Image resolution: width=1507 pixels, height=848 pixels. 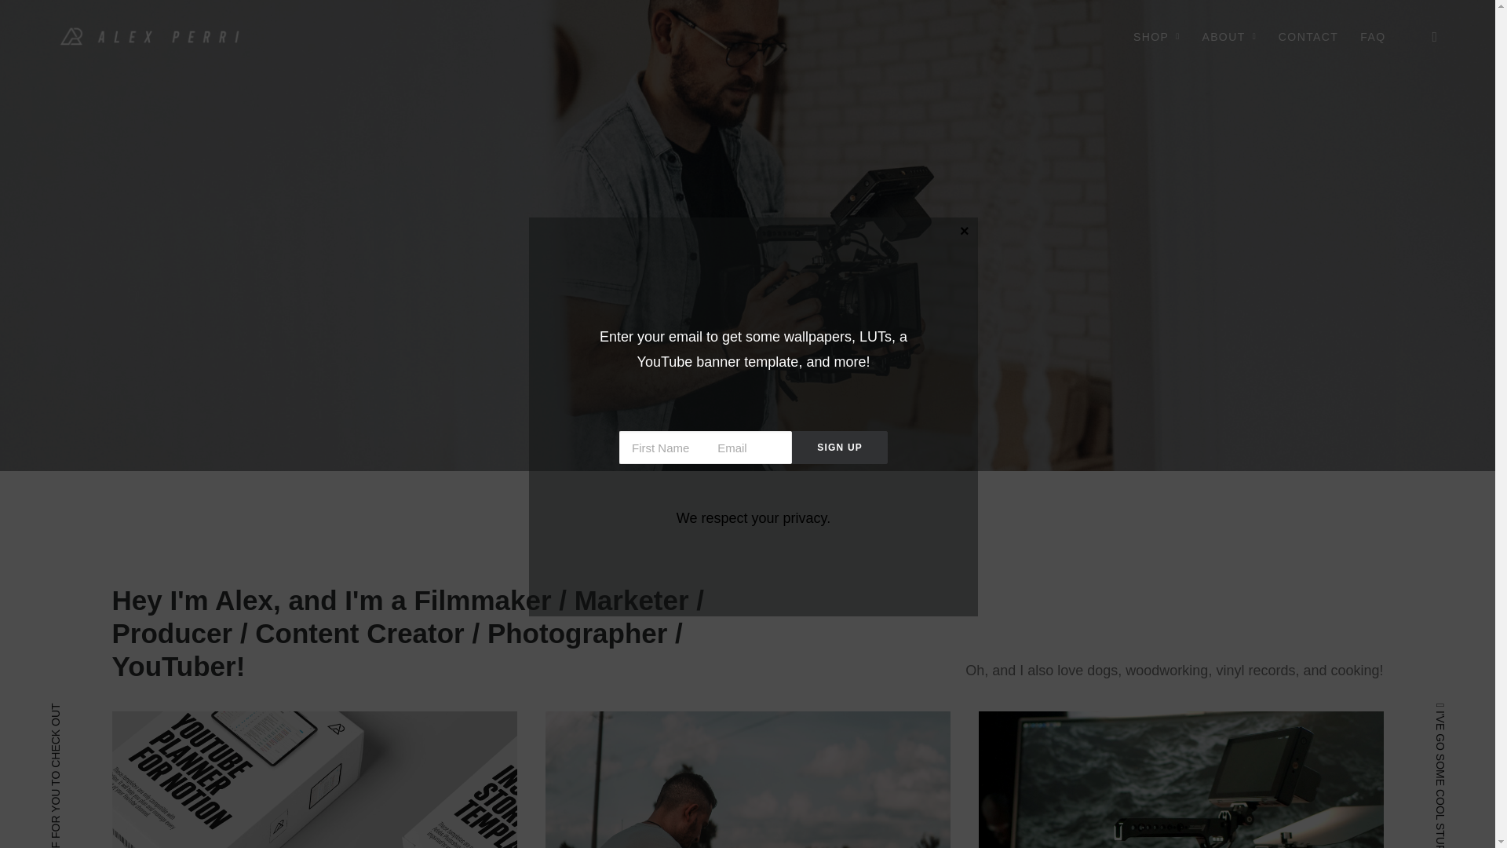 What do you see at coordinates (1229, 37) in the screenshot?
I see `ABOUT` at bounding box center [1229, 37].